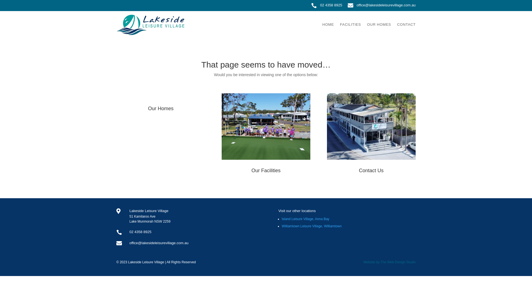  What do you see at coordinates (161, 109) in the screenshot?
I see `Our Homes` at bounding box center [161, 109].